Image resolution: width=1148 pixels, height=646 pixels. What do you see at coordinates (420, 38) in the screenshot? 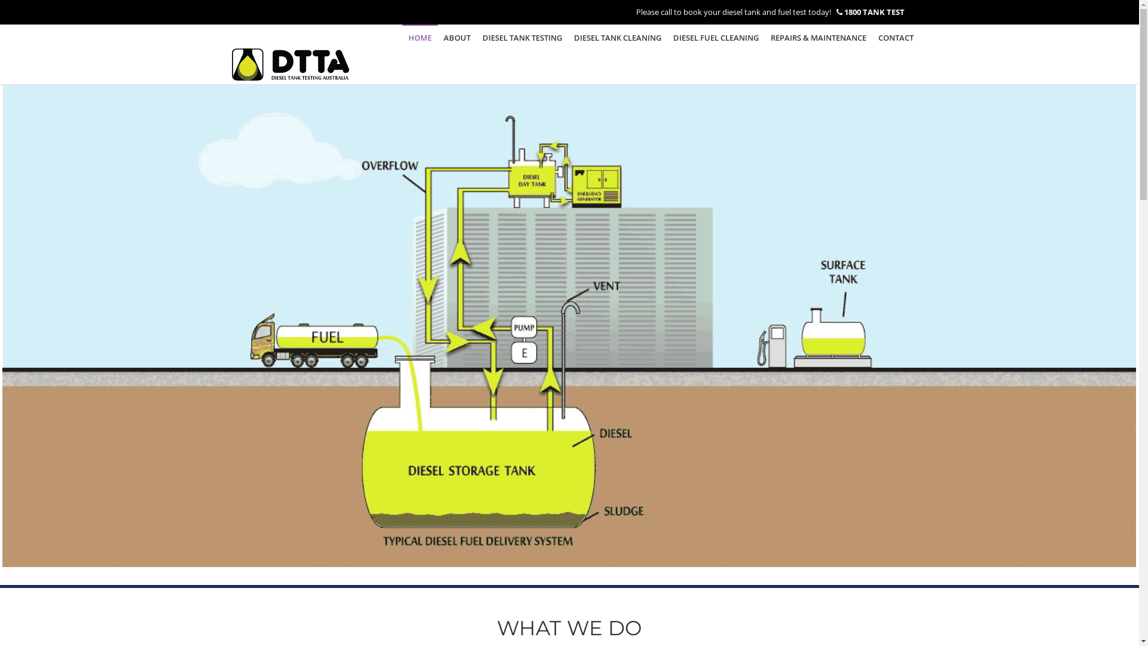
I see `HOME` at bounding box center [420, 38].